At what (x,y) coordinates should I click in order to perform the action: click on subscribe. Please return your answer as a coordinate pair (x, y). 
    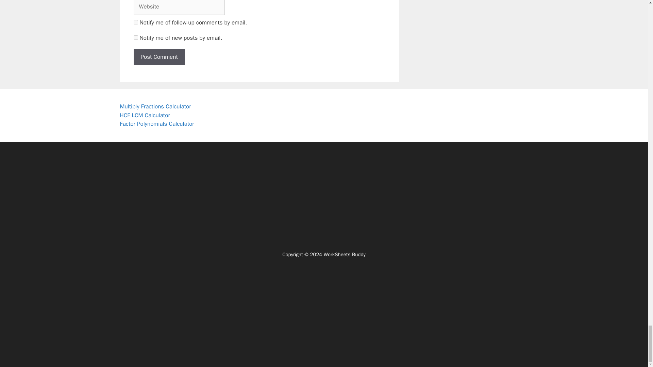
    Looking at the image, I should click on (135, 22).